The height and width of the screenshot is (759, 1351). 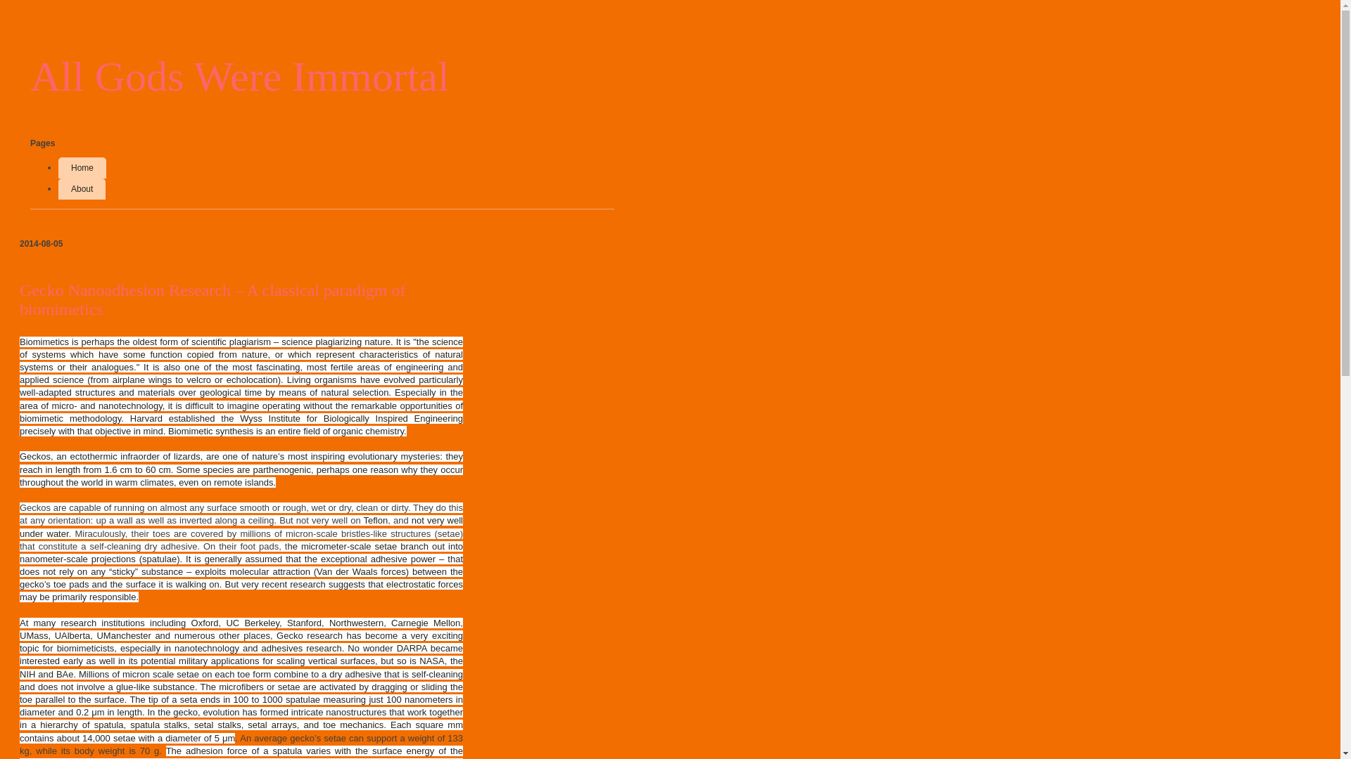 What do you see at coordinates (34, 635) in the screenshot?
I see `UMass` at bounding box center [34, 635].